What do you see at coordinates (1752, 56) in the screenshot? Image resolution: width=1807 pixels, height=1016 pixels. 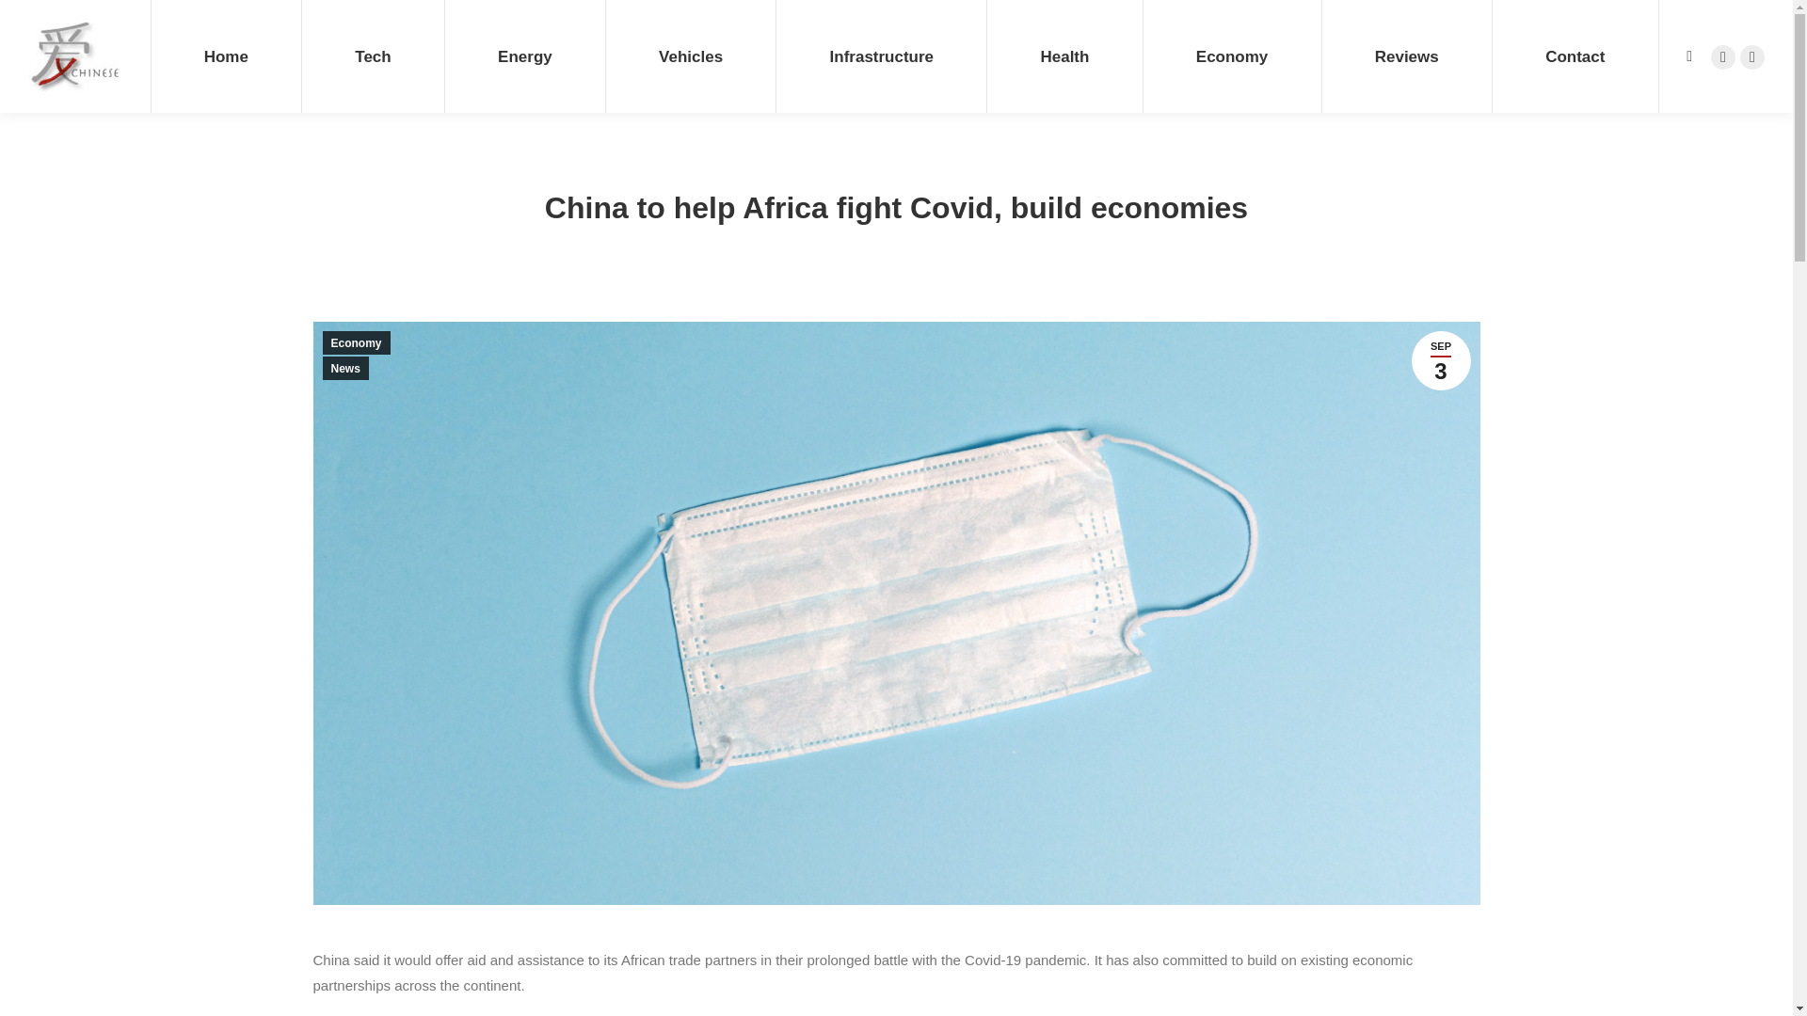 I see `Tech` at bounding box center [1752, 56].